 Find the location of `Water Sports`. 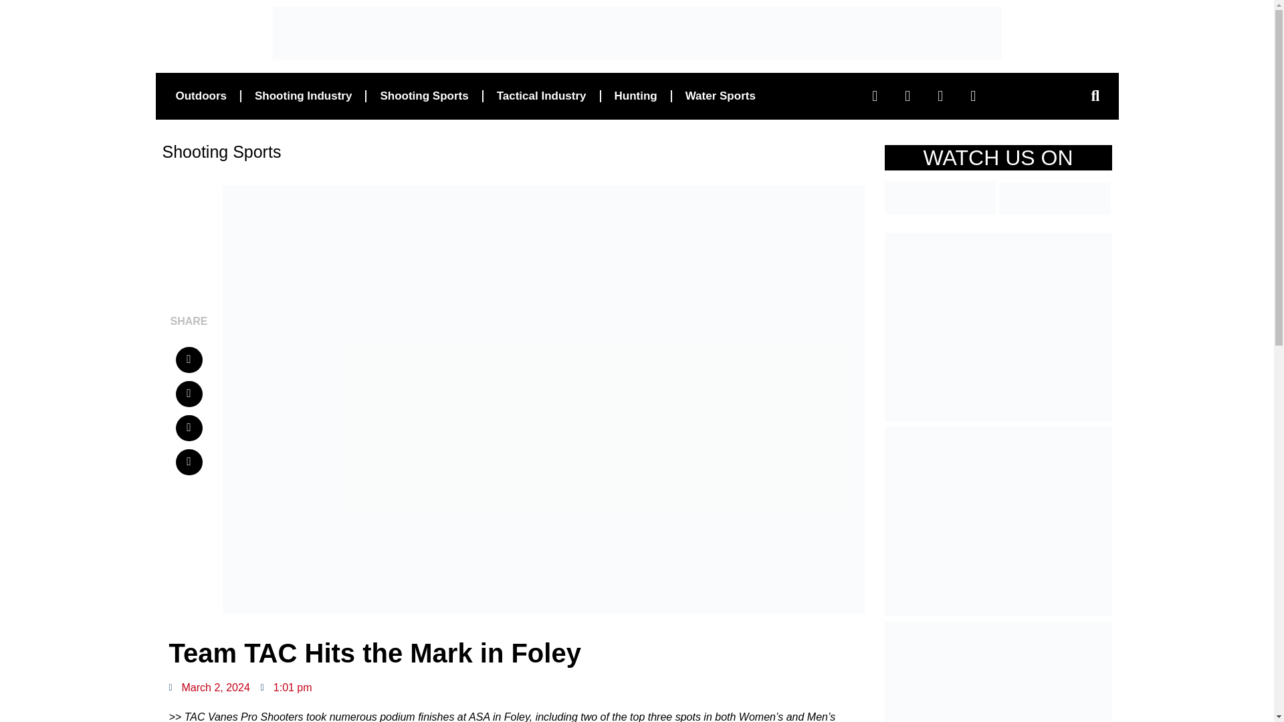

Water Sports is located at coordinates (720, 96).